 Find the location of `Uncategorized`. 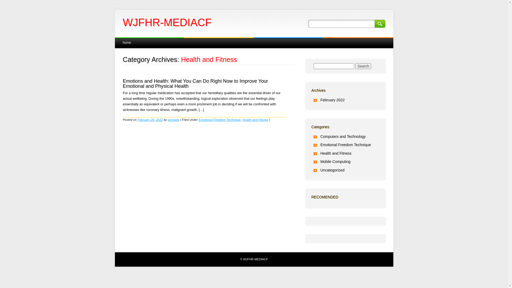

Uncategorized is located at coordinates (332, 170).